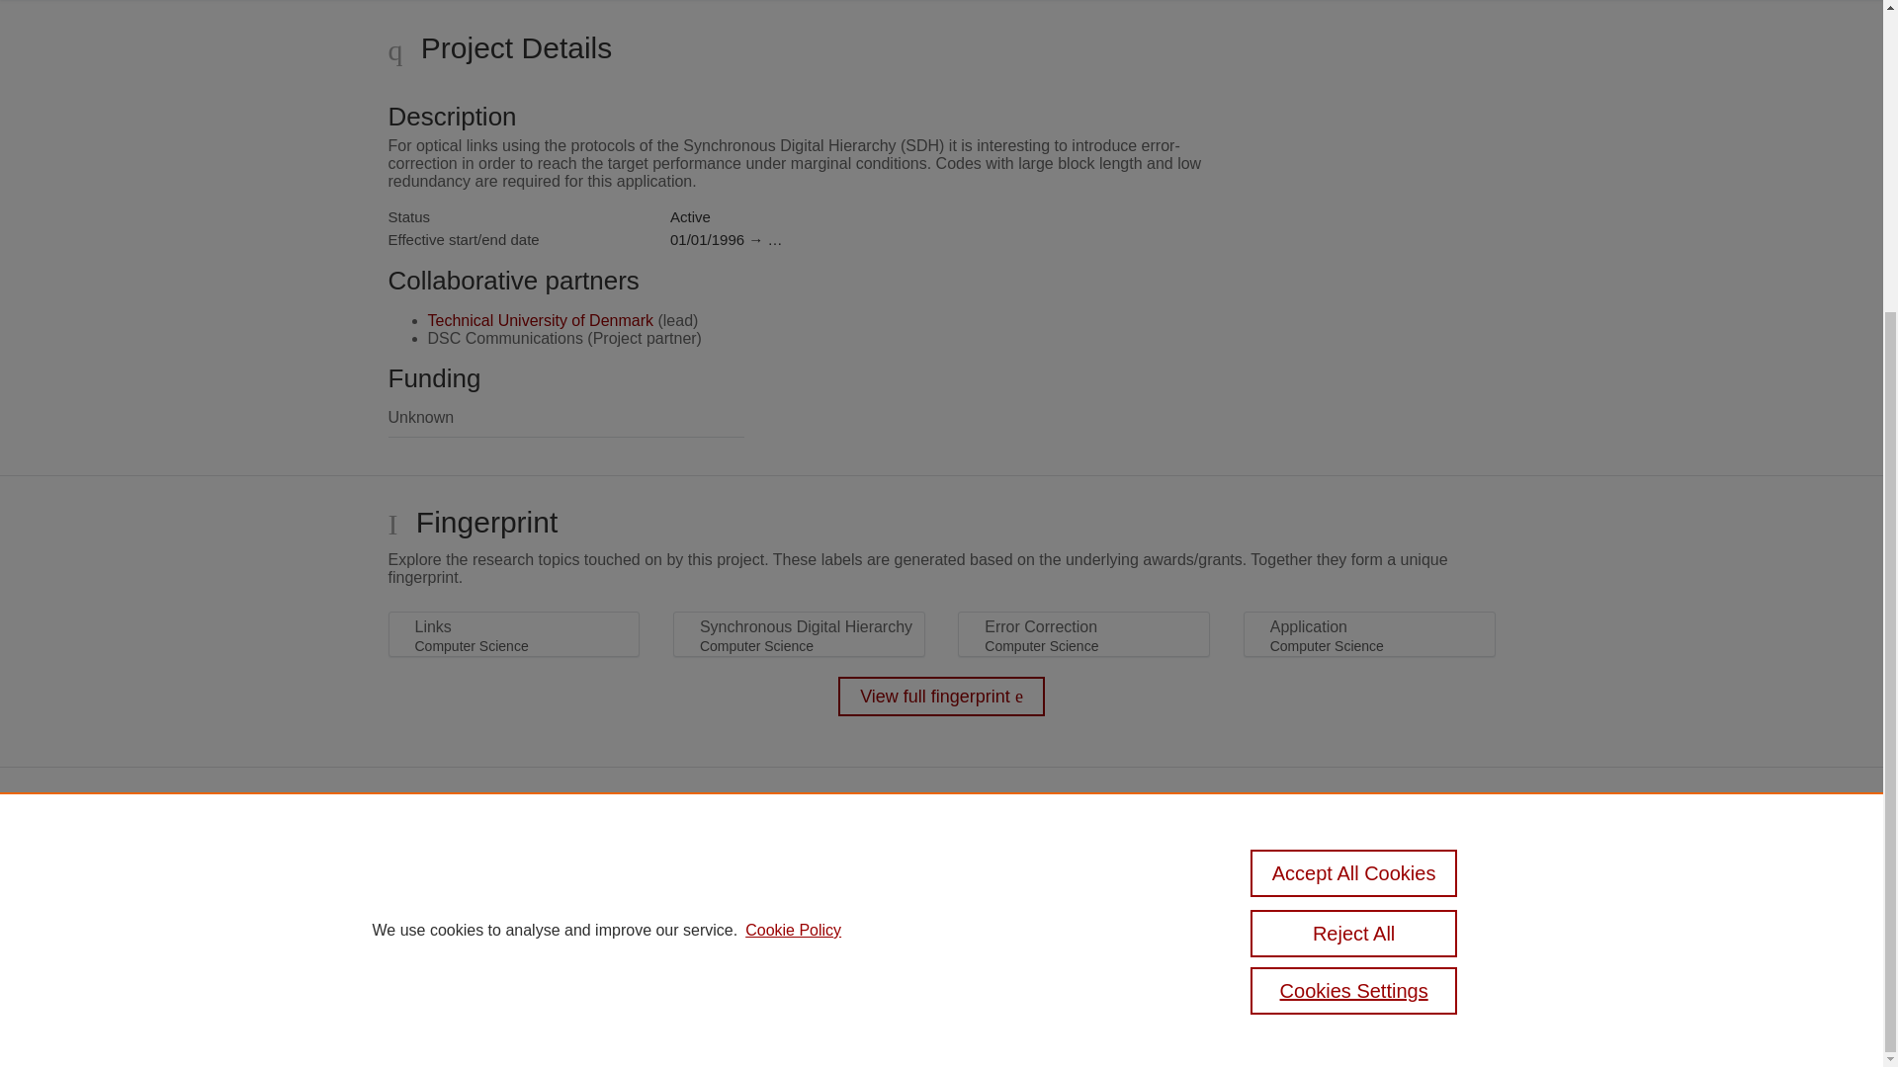  Describe the element at coordinates (1313, 880) in the screenshot. I see `Welcome to DTU Research Database data protection policy` at that location.